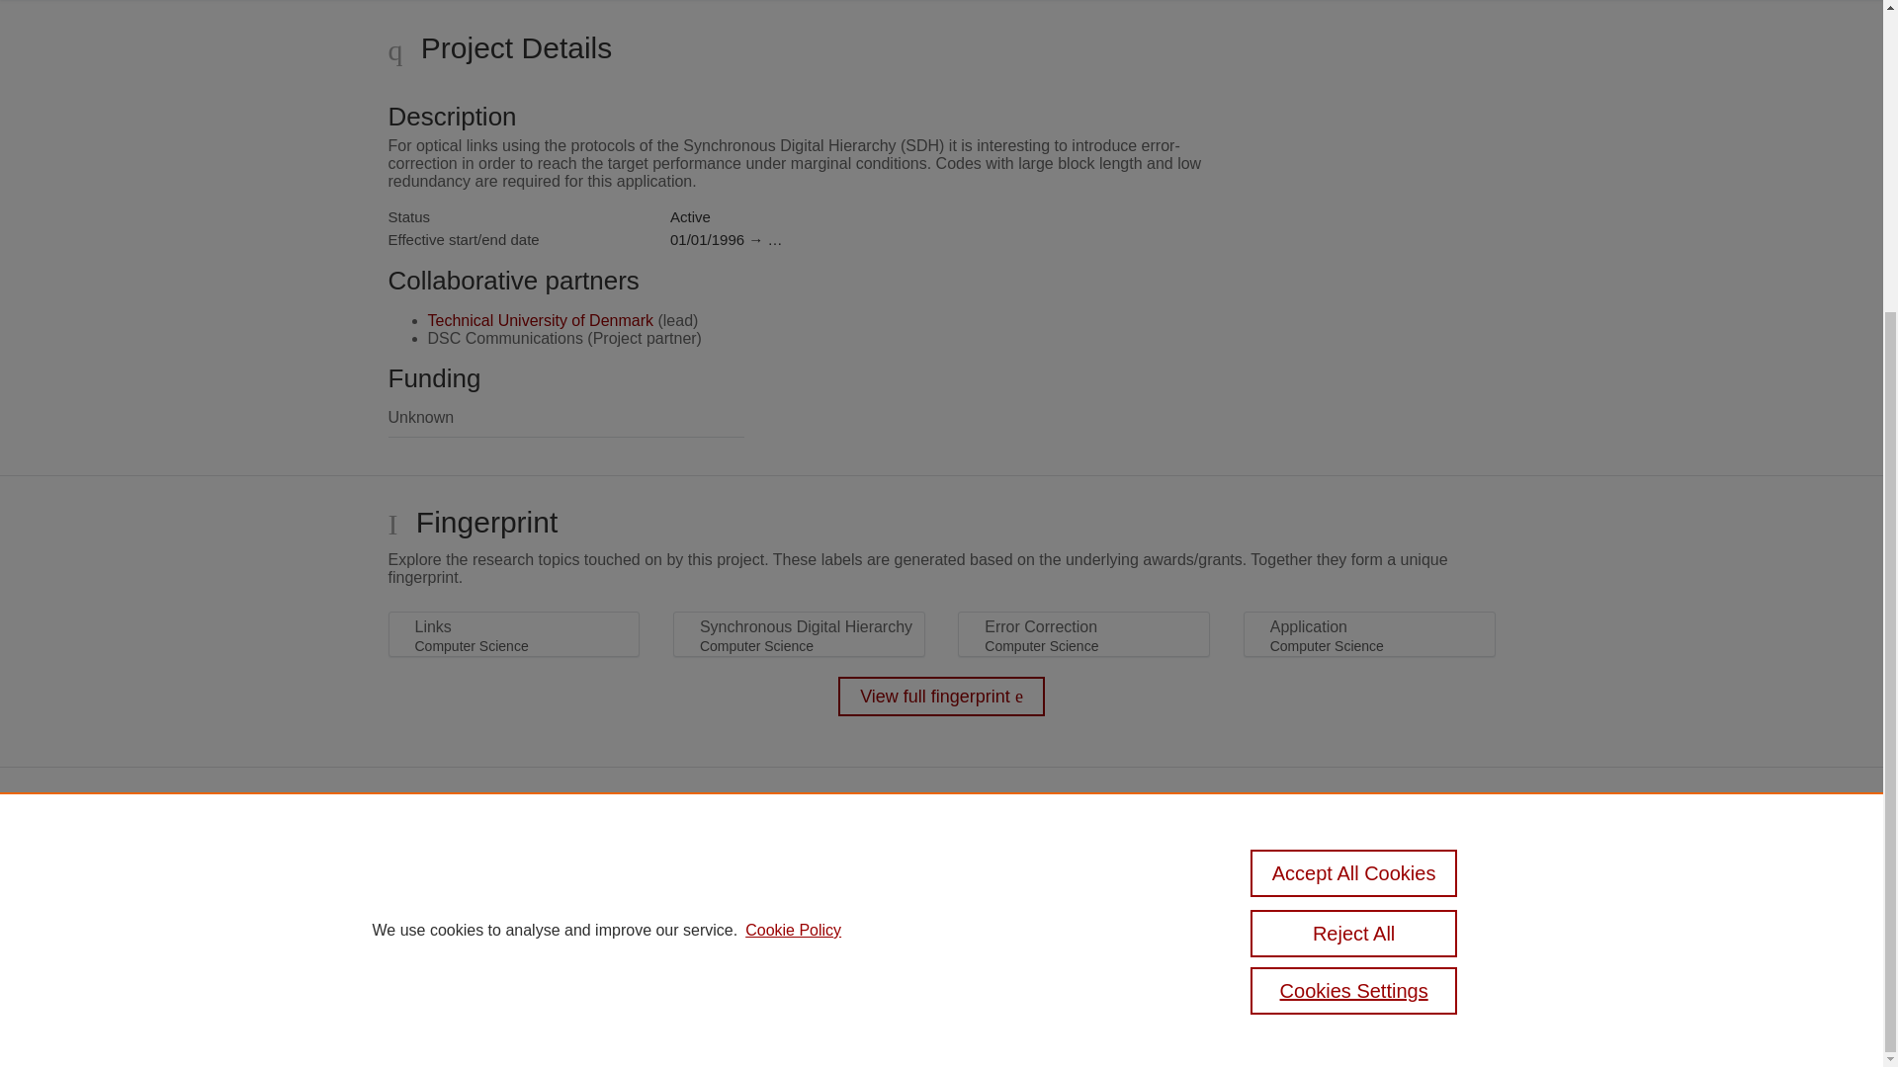  Describe the element at coordinates (1313, 880) in the screenshot. I see `Welcome to DTU Research Database data protection policy` at that location.